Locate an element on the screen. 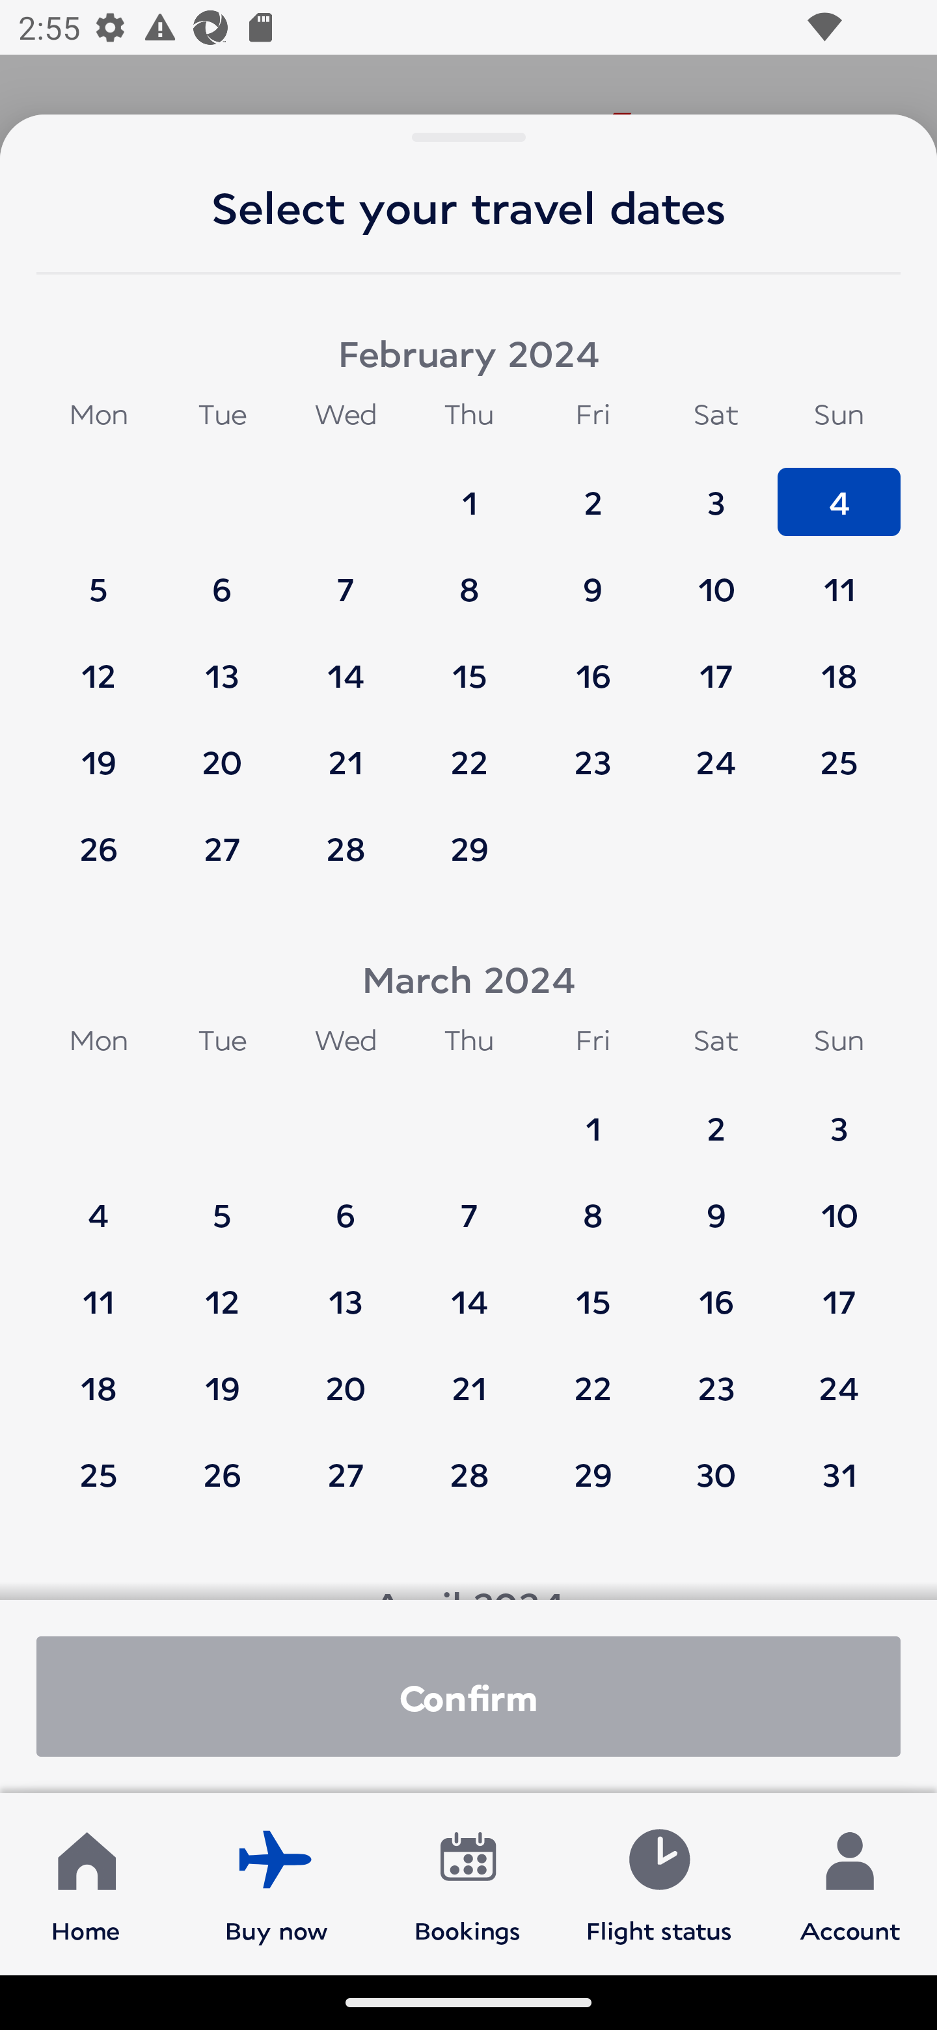 The image size is (937, 2030). 27 is located at coordinates (346, 1473).